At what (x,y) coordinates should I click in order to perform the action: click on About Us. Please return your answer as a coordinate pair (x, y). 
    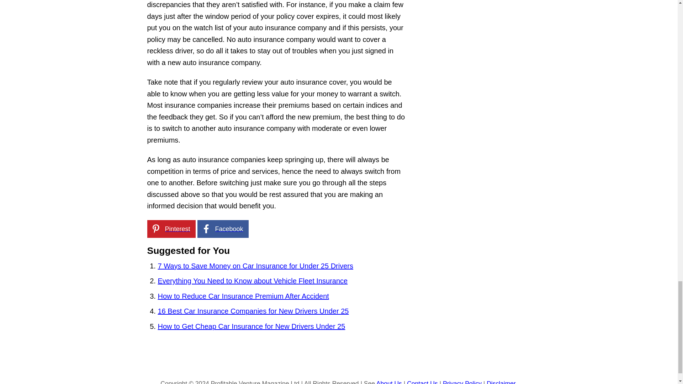
    Looking at the image, I should click on (389, 382).